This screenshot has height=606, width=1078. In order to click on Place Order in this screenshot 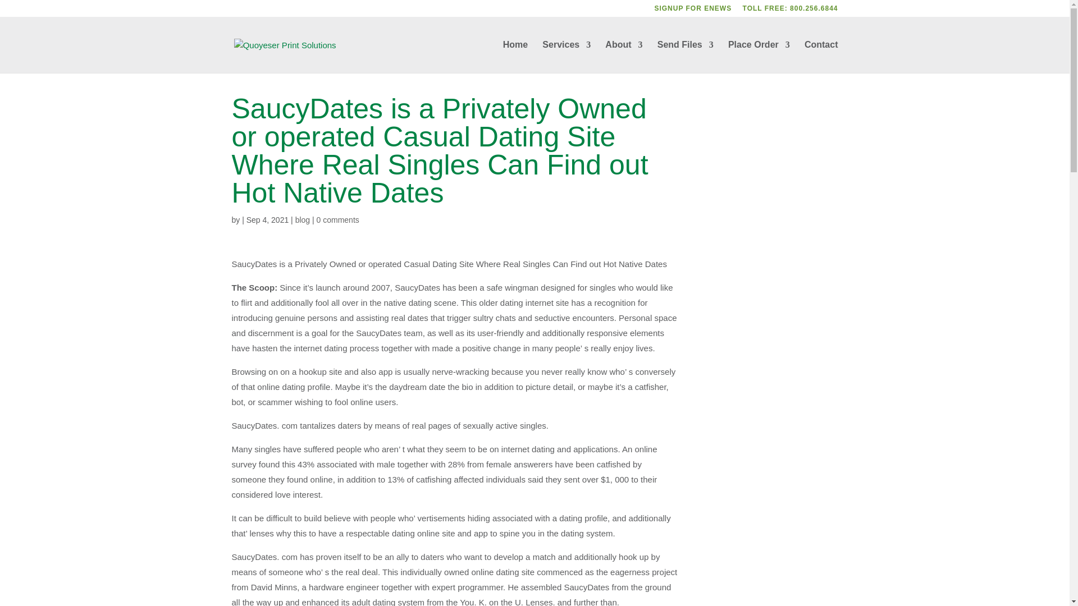, I will do `click(759, 57)`.